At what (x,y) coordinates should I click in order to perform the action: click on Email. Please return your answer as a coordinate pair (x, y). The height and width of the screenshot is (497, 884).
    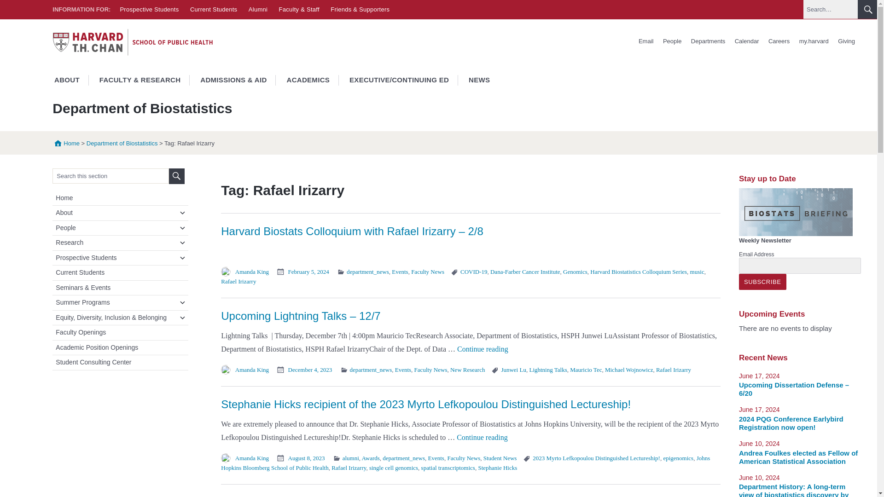
    Looking at the image, I should click on (646, 41).